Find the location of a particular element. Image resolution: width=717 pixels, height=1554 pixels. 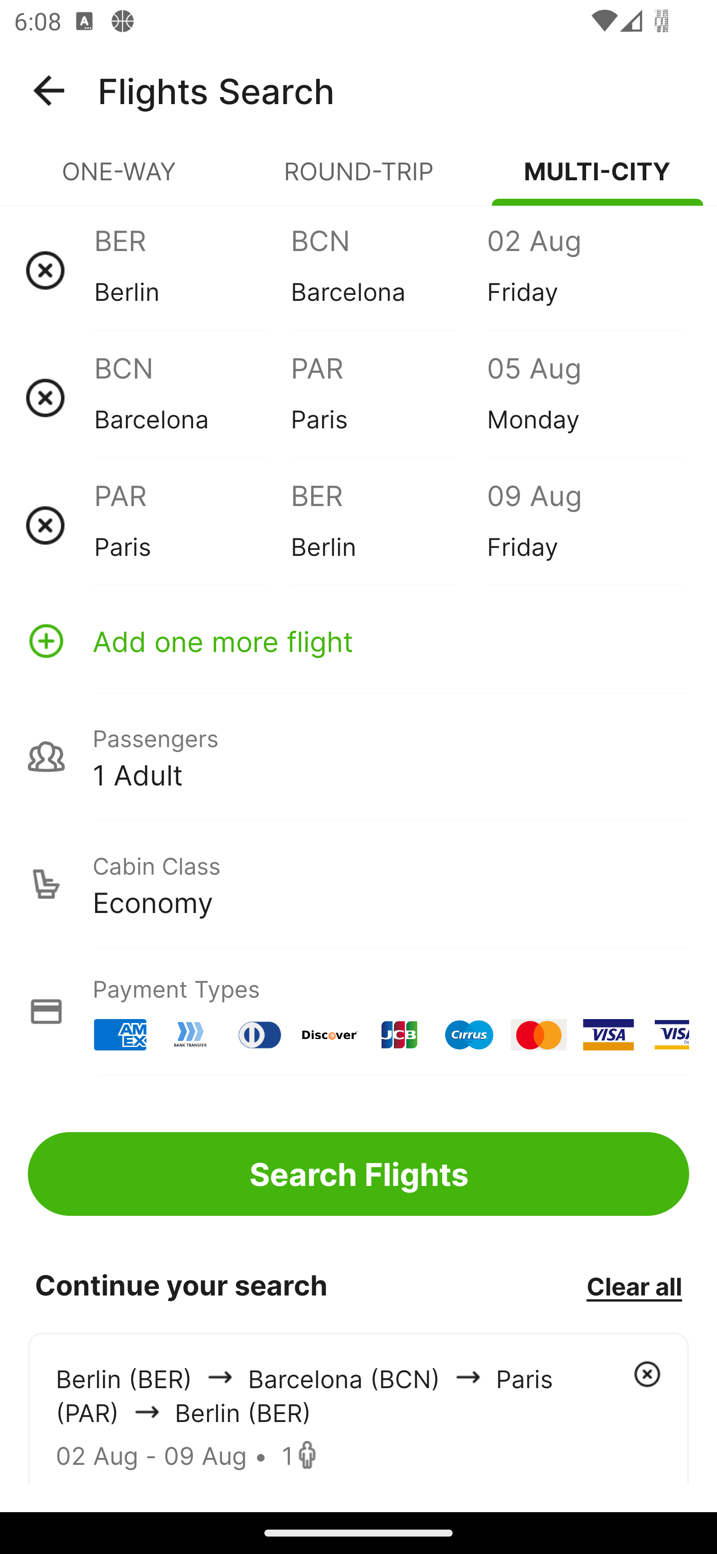

BER Berlin is located at coordinates (192, 270).